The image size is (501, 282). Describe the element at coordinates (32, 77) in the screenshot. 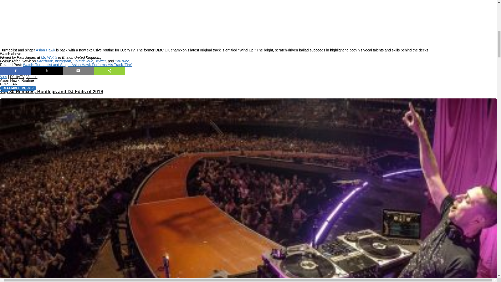

I see `Videos` at that location.